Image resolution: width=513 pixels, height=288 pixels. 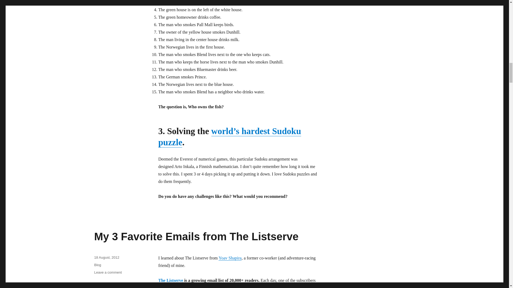 What do you see at coordinates (230, 258) in the screenshot?
I see `Yoav Shapira` at bounding box center [230, 258].